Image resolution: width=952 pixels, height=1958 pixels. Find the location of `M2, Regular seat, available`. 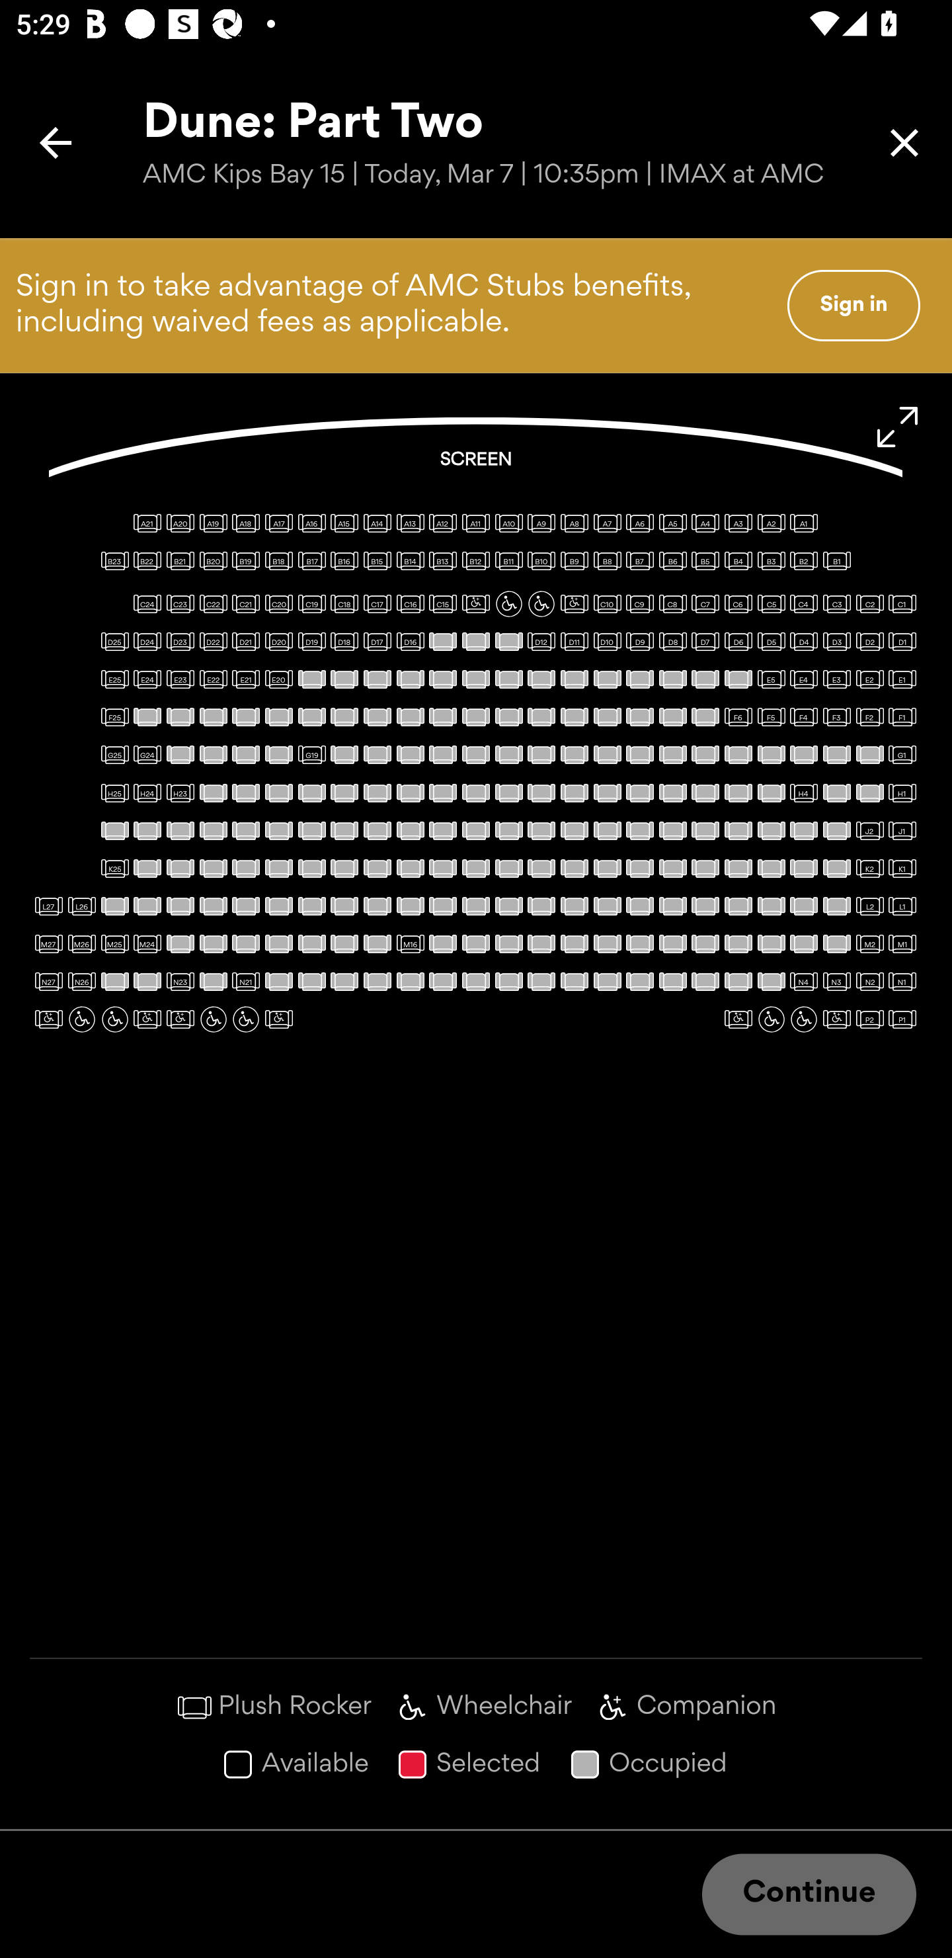

M2, Regular seat, available is located at coordinates (870, 943).